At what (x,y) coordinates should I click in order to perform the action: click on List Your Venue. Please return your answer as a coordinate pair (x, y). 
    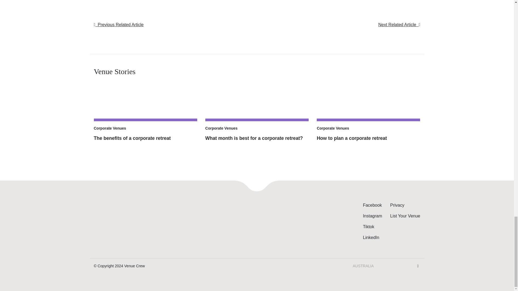
    Looking at the image, I should click on (405, 216).